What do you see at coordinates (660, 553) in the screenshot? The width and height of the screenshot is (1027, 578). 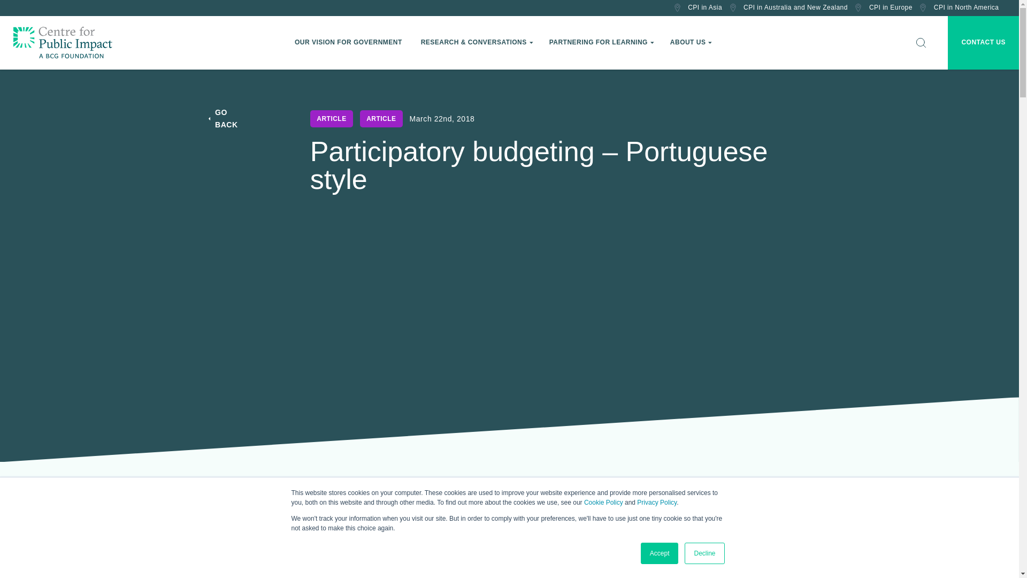 I see `Accept` at bounding box center [660, 553].